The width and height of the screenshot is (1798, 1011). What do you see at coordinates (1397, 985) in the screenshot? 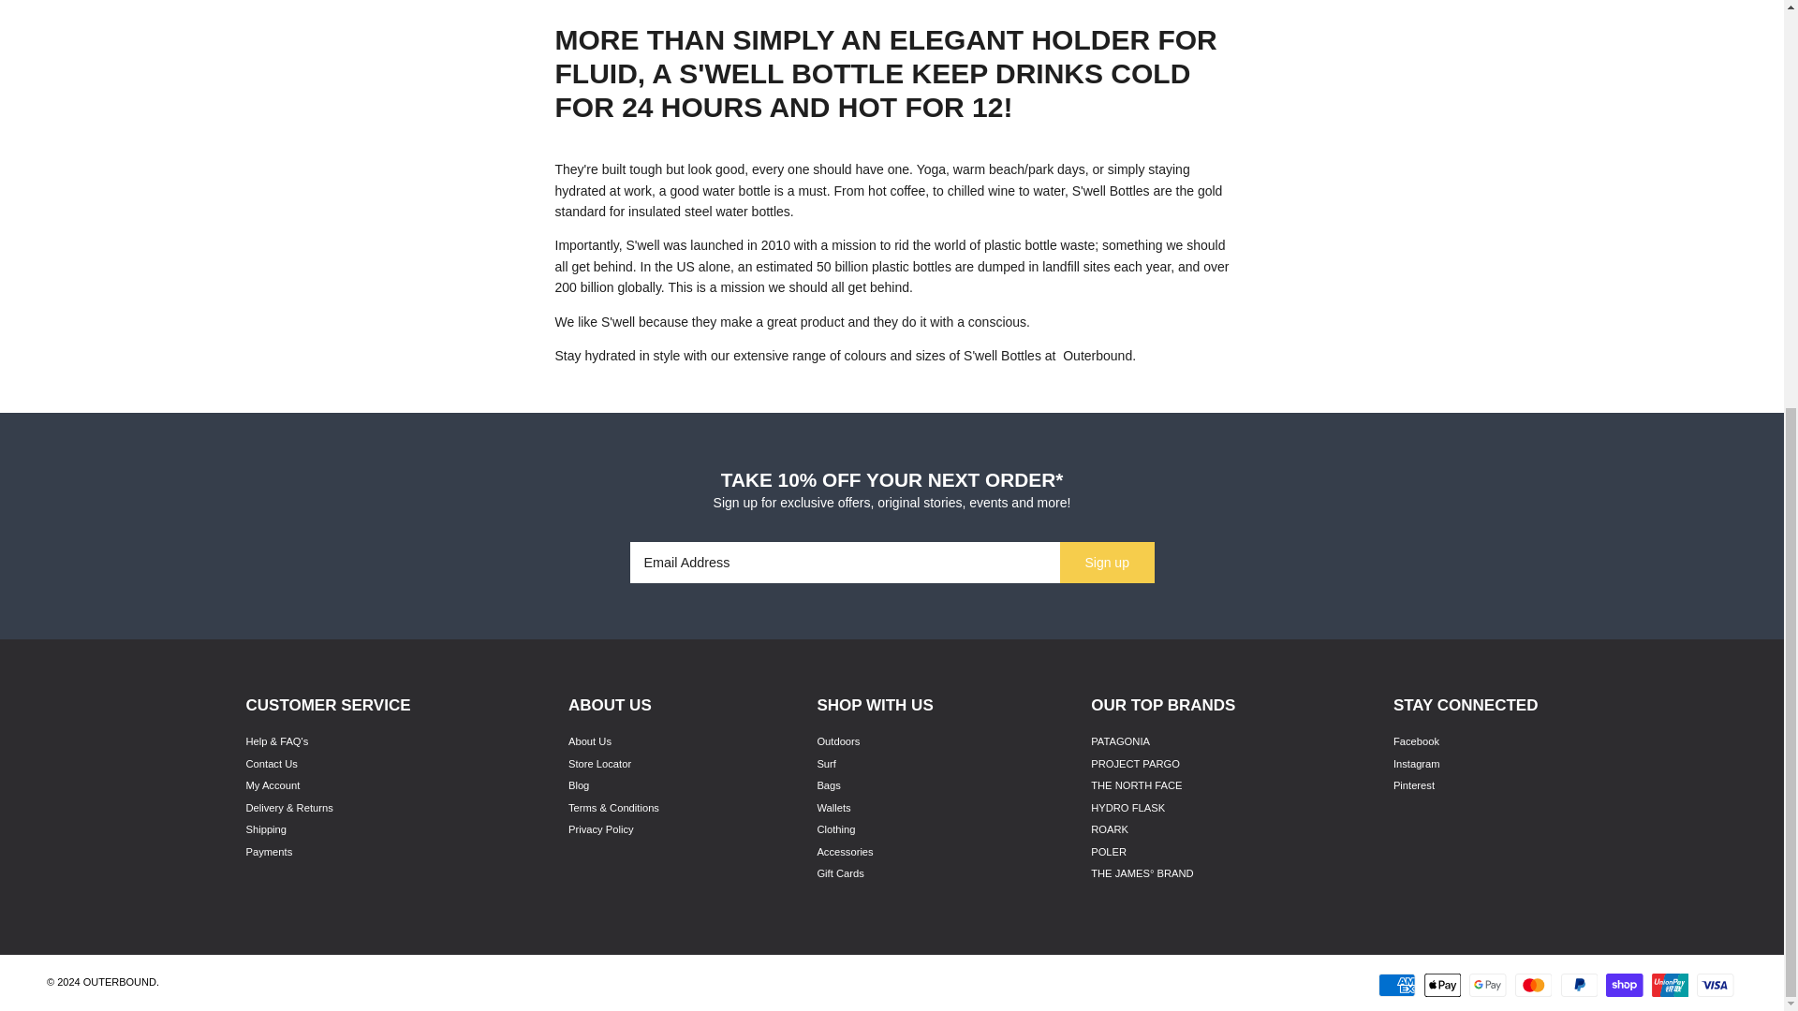
I see `American Express` at bounding box center [1397, 985].